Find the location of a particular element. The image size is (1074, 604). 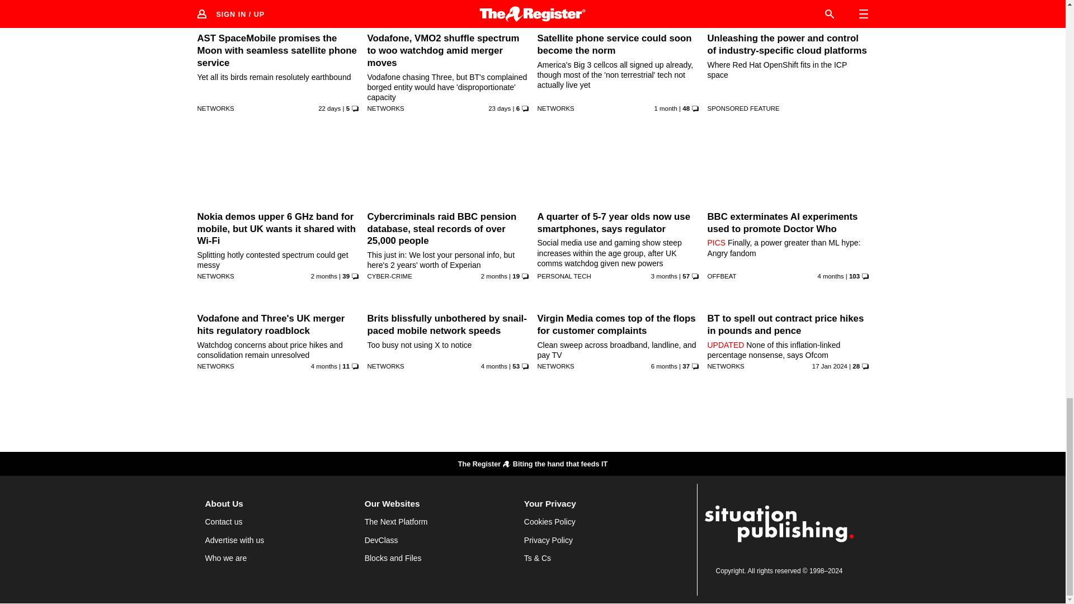

4 Jul 2024 12:46 is located at coordinates (329, 108).